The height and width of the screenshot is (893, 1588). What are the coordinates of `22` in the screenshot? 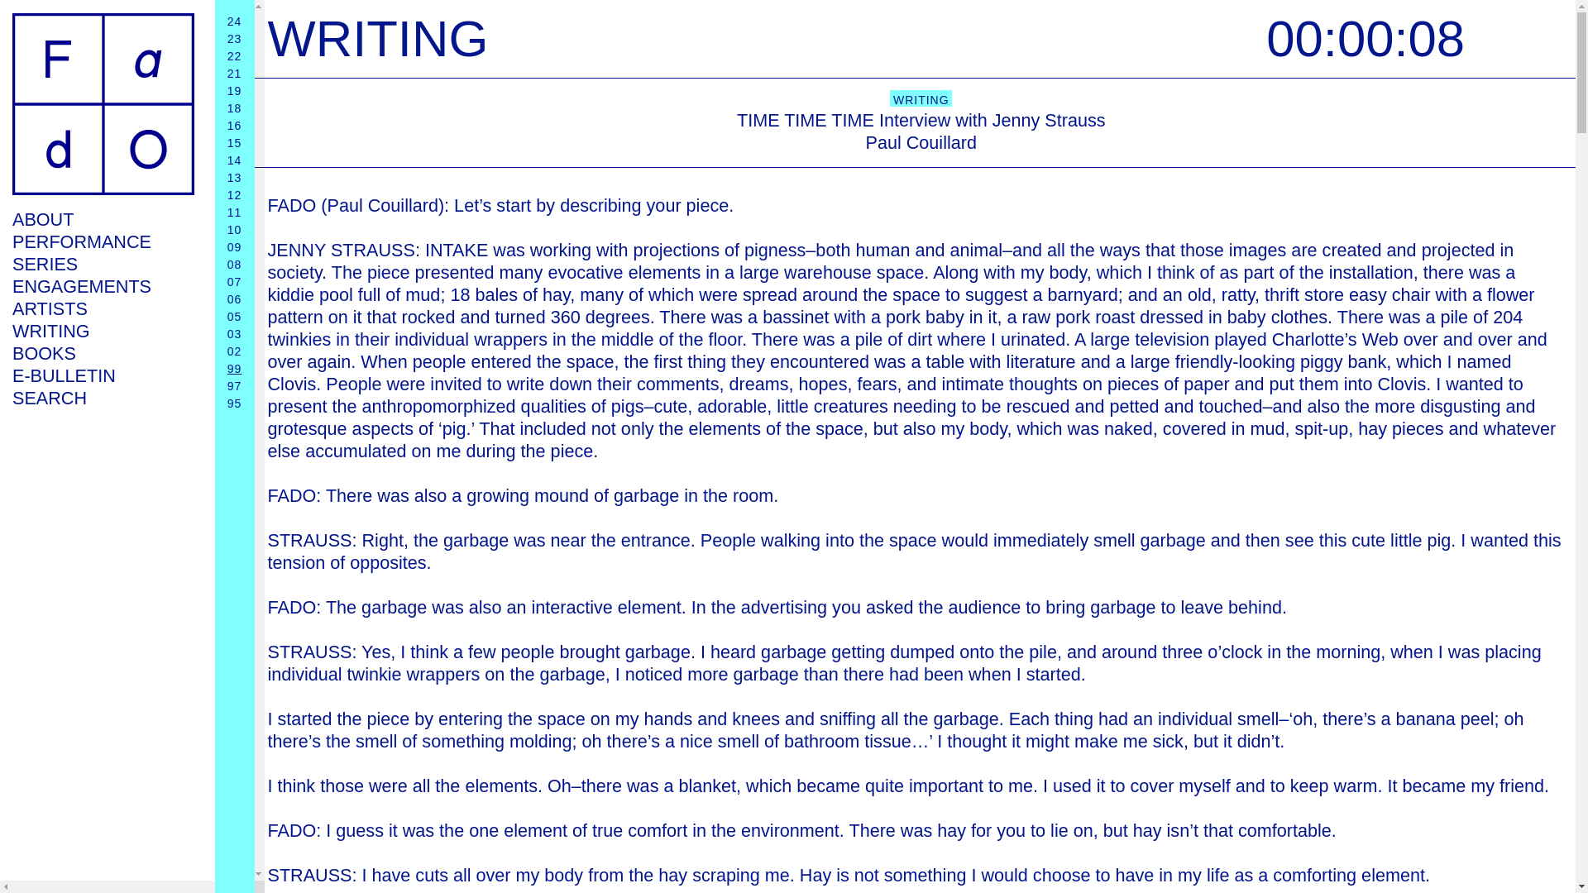 It's located at (235, 56).